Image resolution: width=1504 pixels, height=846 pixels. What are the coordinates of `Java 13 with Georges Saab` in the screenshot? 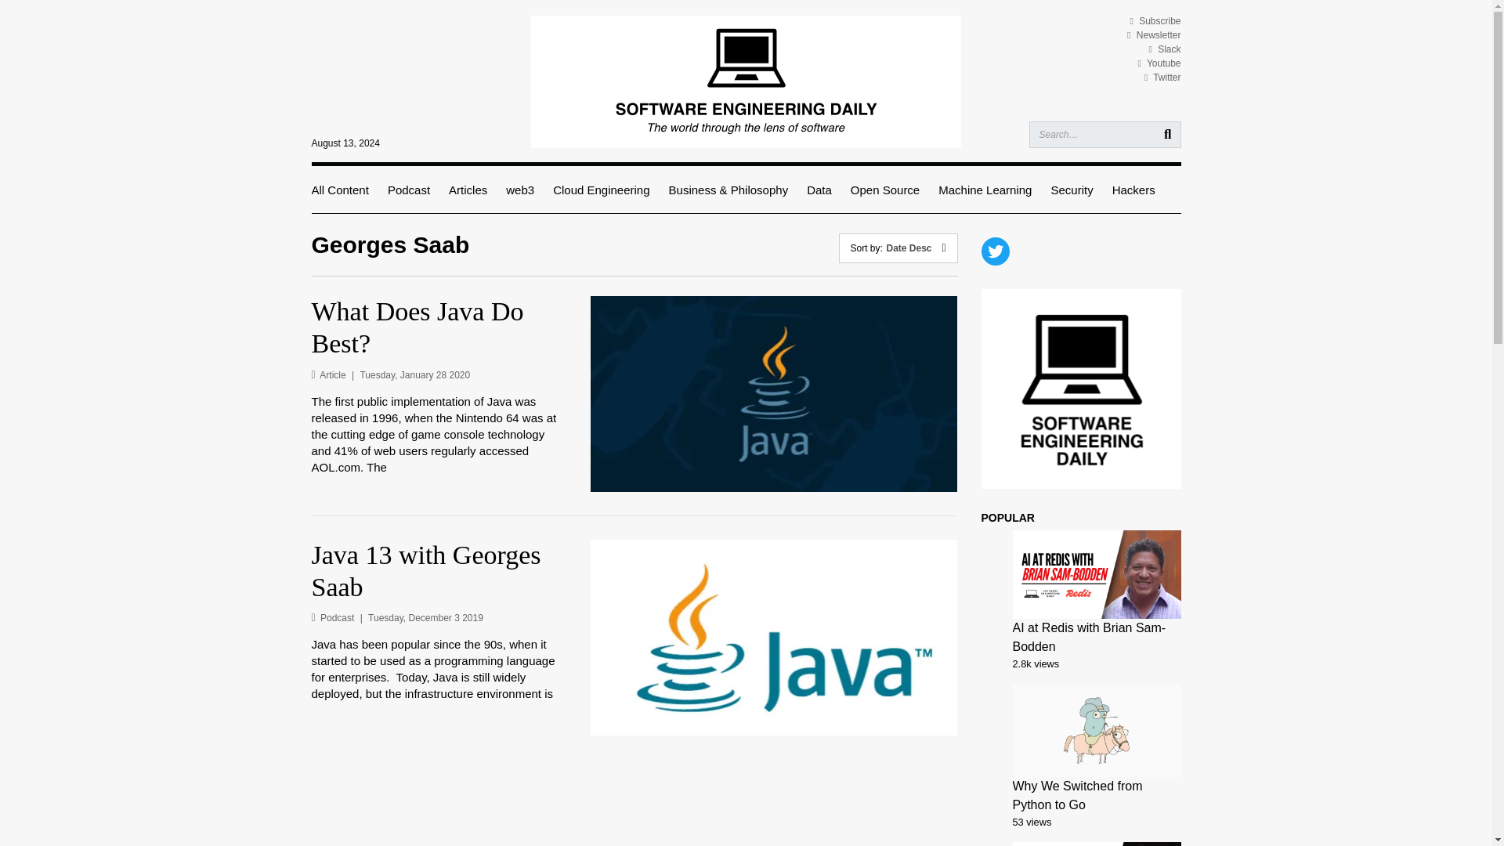 It's located at (439, 572).